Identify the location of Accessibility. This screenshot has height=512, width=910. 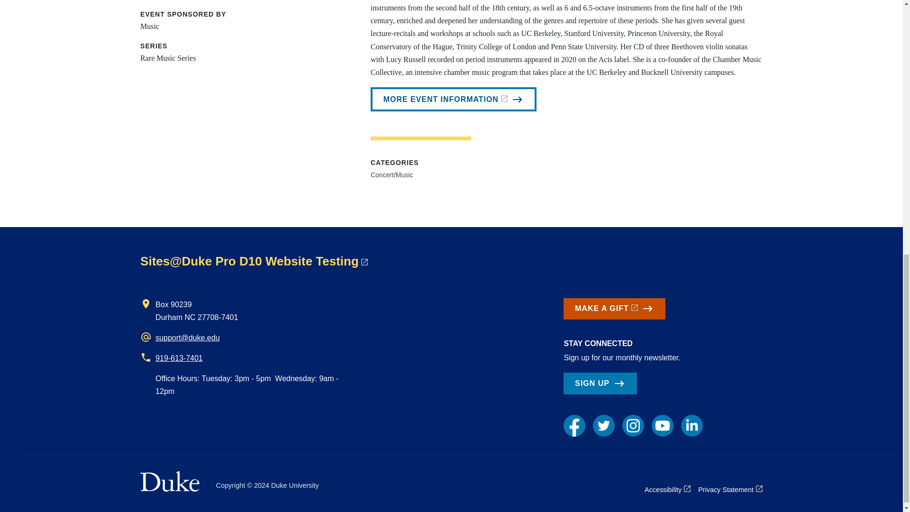
(667, 489).